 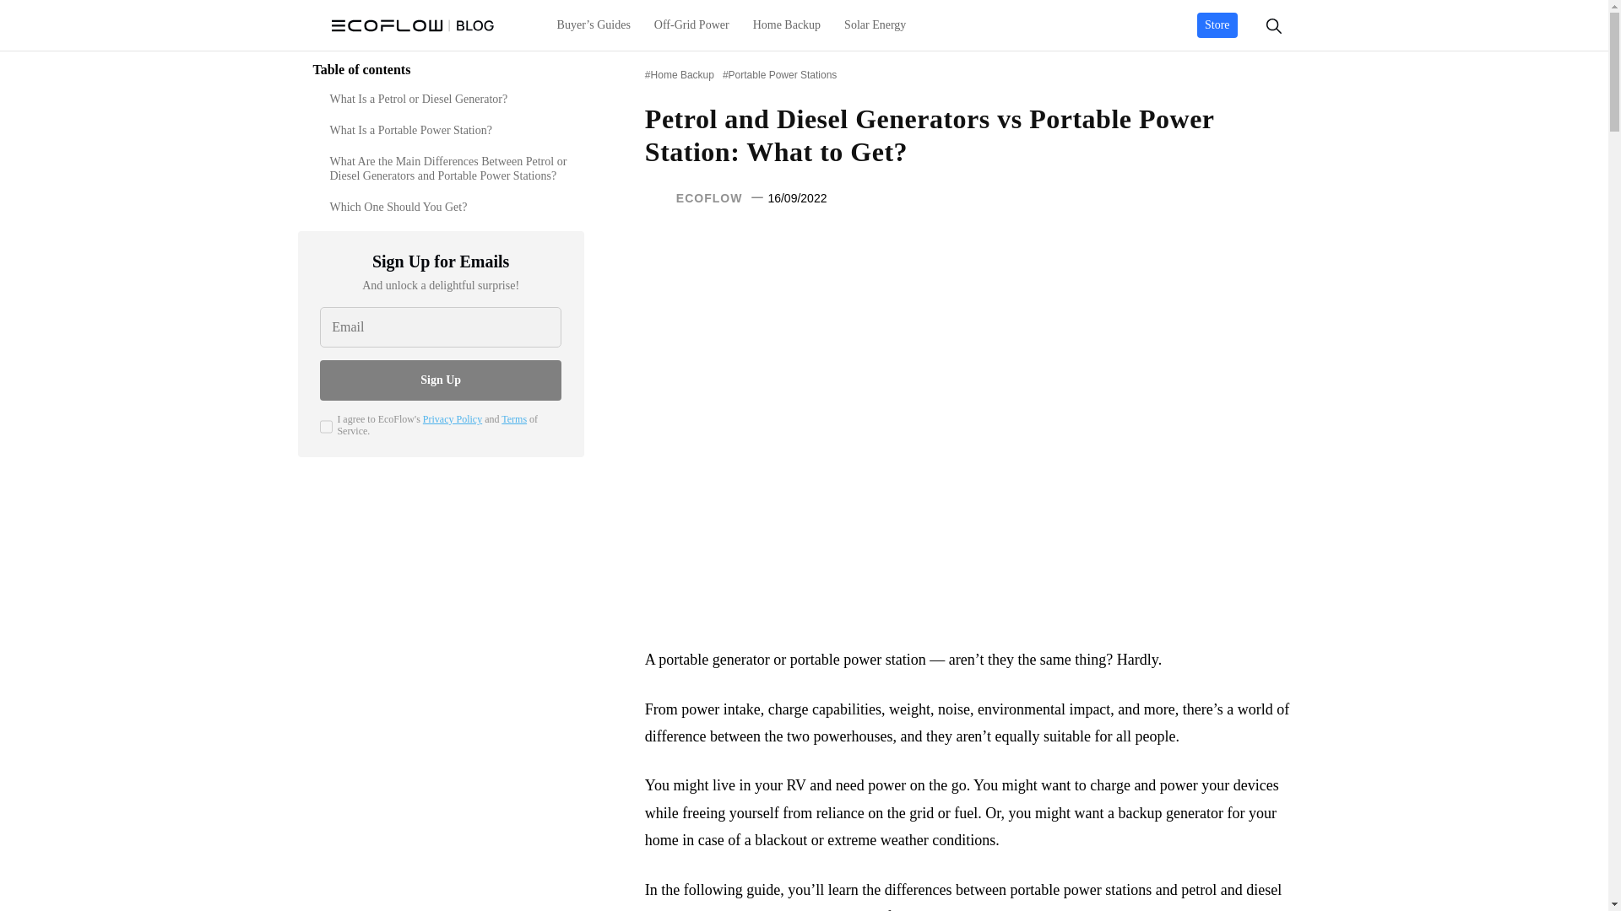 I want to click on on, so click(x=326, y=427).